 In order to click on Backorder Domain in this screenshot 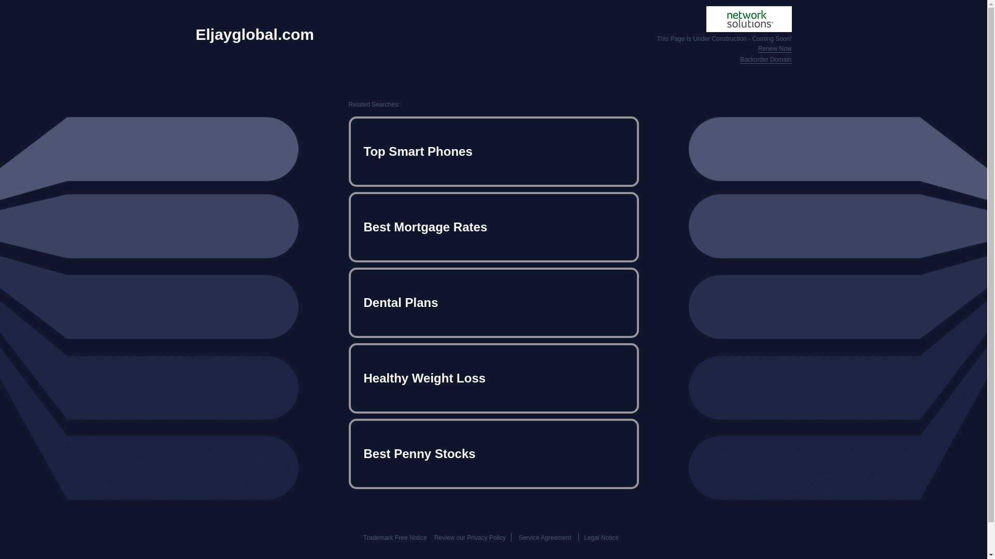, I will do `click(765, 60)`.